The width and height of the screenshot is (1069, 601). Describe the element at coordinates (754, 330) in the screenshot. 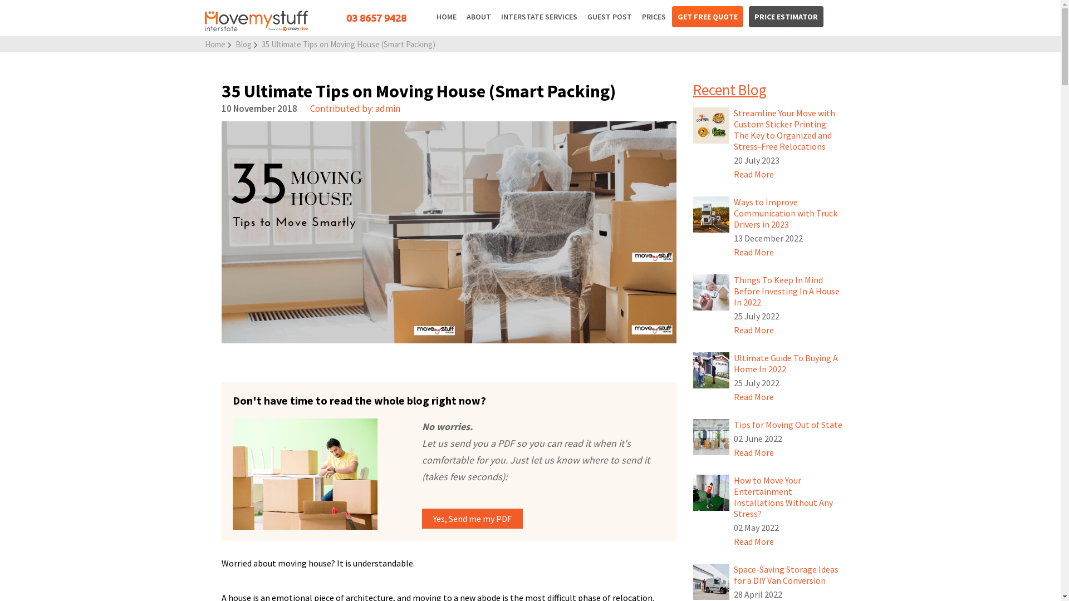

I see `Read More` at that location.